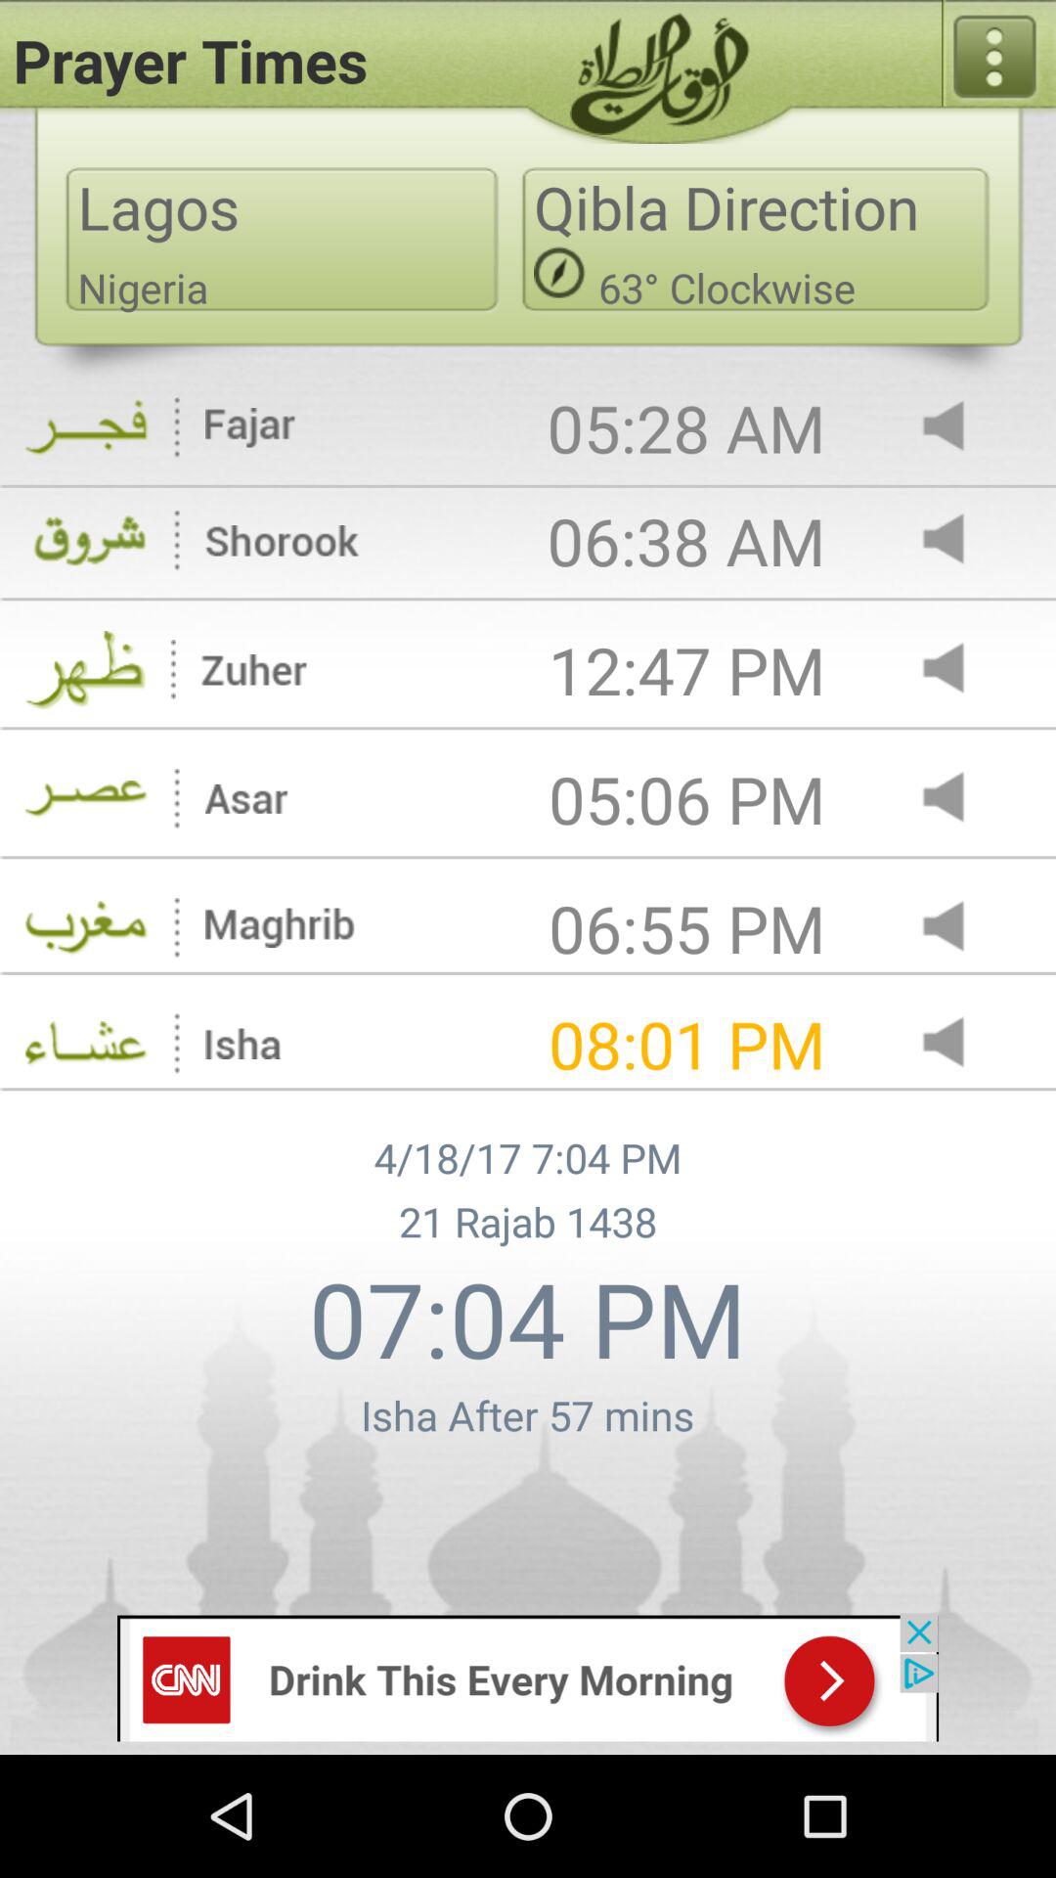  What do you see at coordinates (528, 1677) in the screenshot?
I see `link to advertisement` at bounding box center [528, 1677].